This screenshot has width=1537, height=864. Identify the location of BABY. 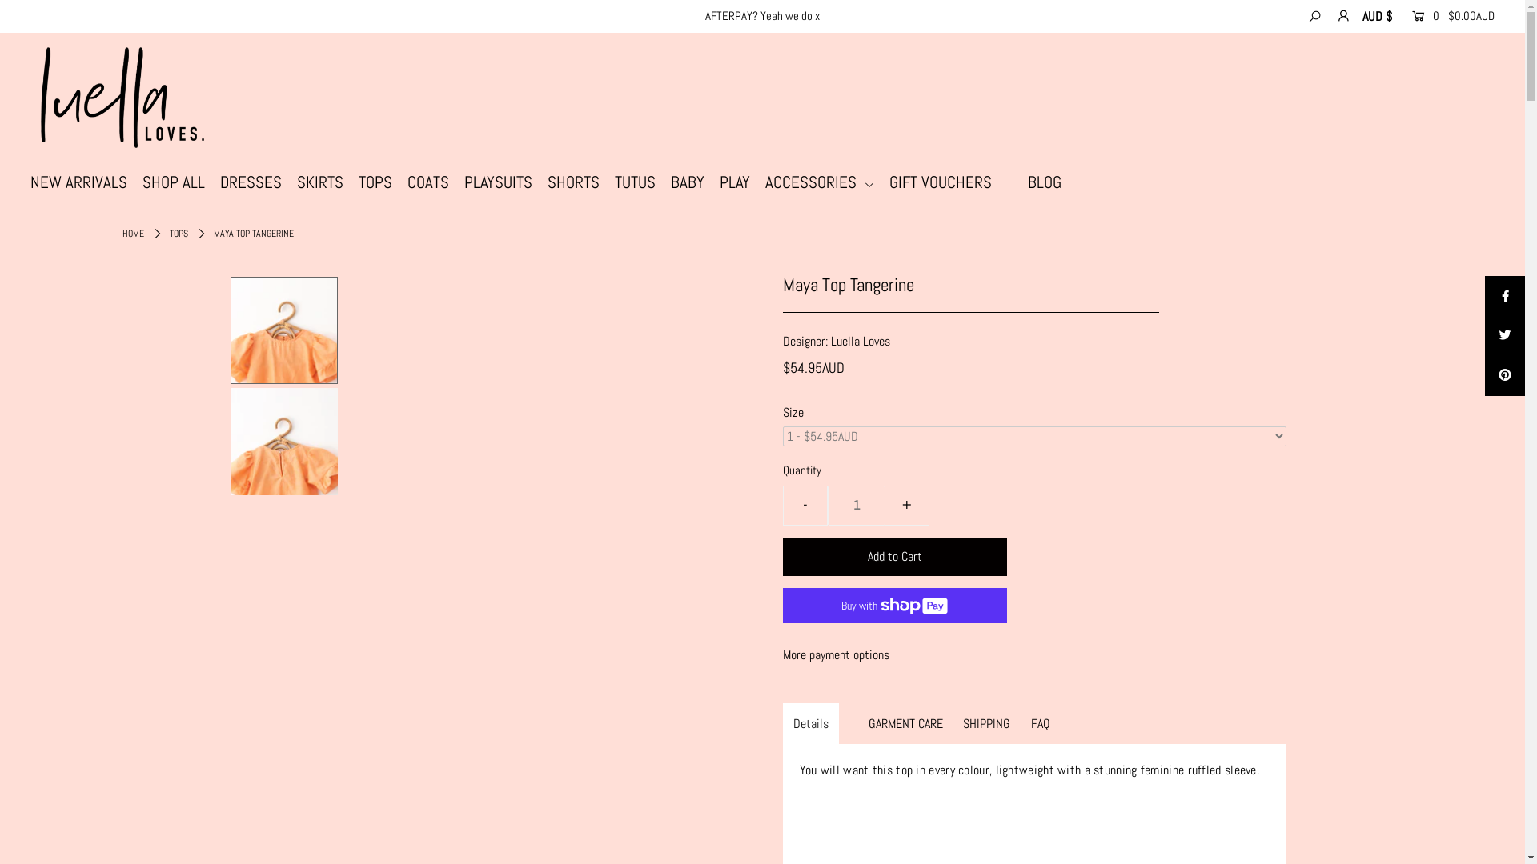
(693, 182).